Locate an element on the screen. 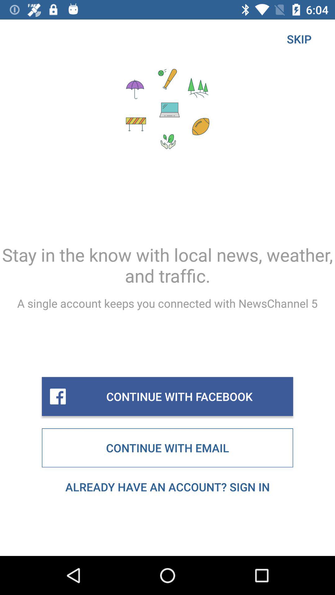 This screenshot has height=595, width=335. swipe to the already have an icon is located at coordinates (167, 487).